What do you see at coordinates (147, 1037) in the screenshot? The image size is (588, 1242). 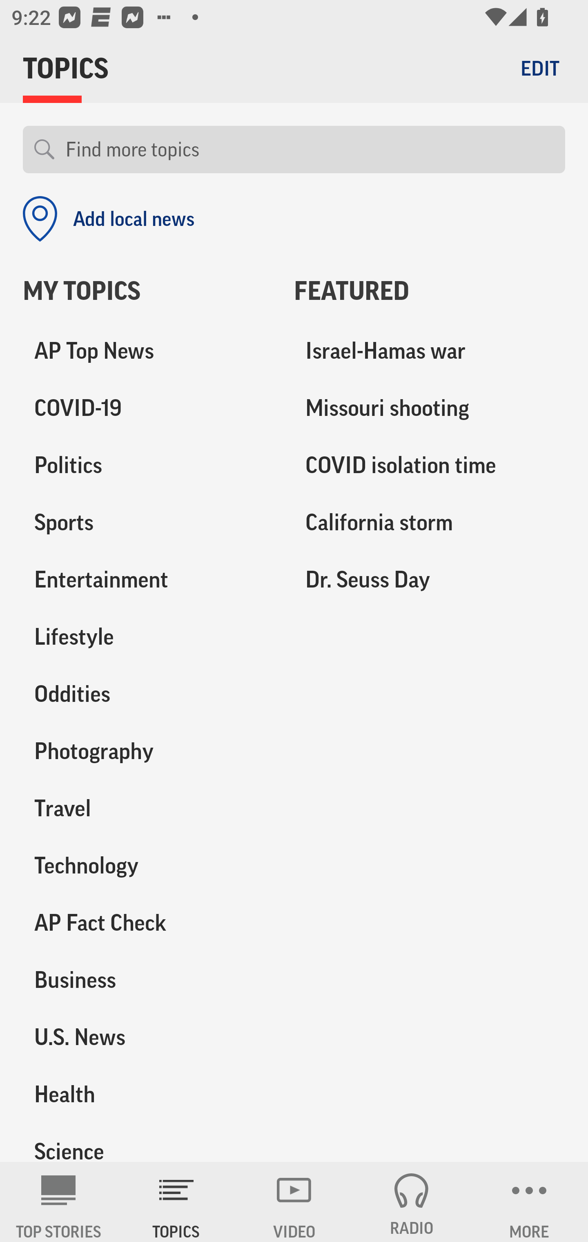 I see `U.S. News` at bounding box center [147, 1037].